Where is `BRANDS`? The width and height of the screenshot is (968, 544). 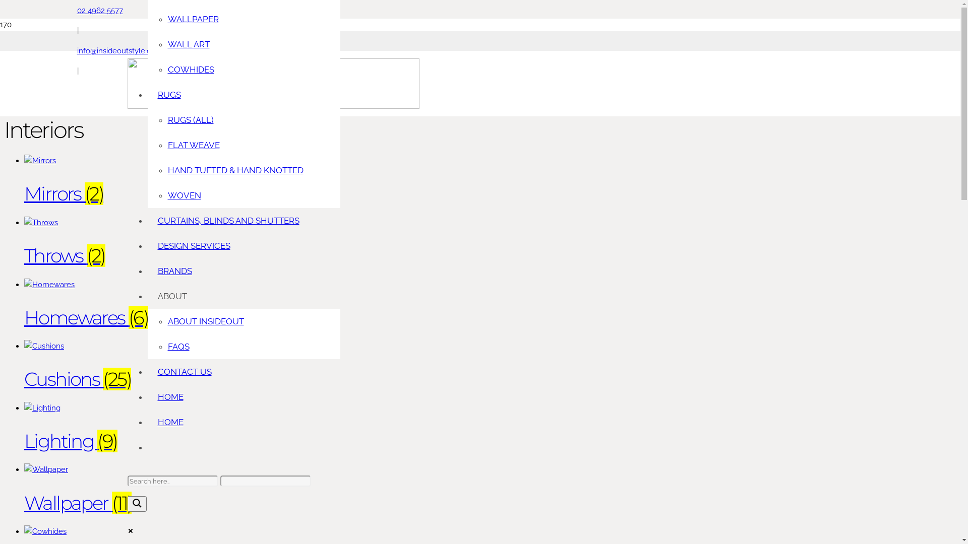
BRANDS is located at coordinates (174, 271).